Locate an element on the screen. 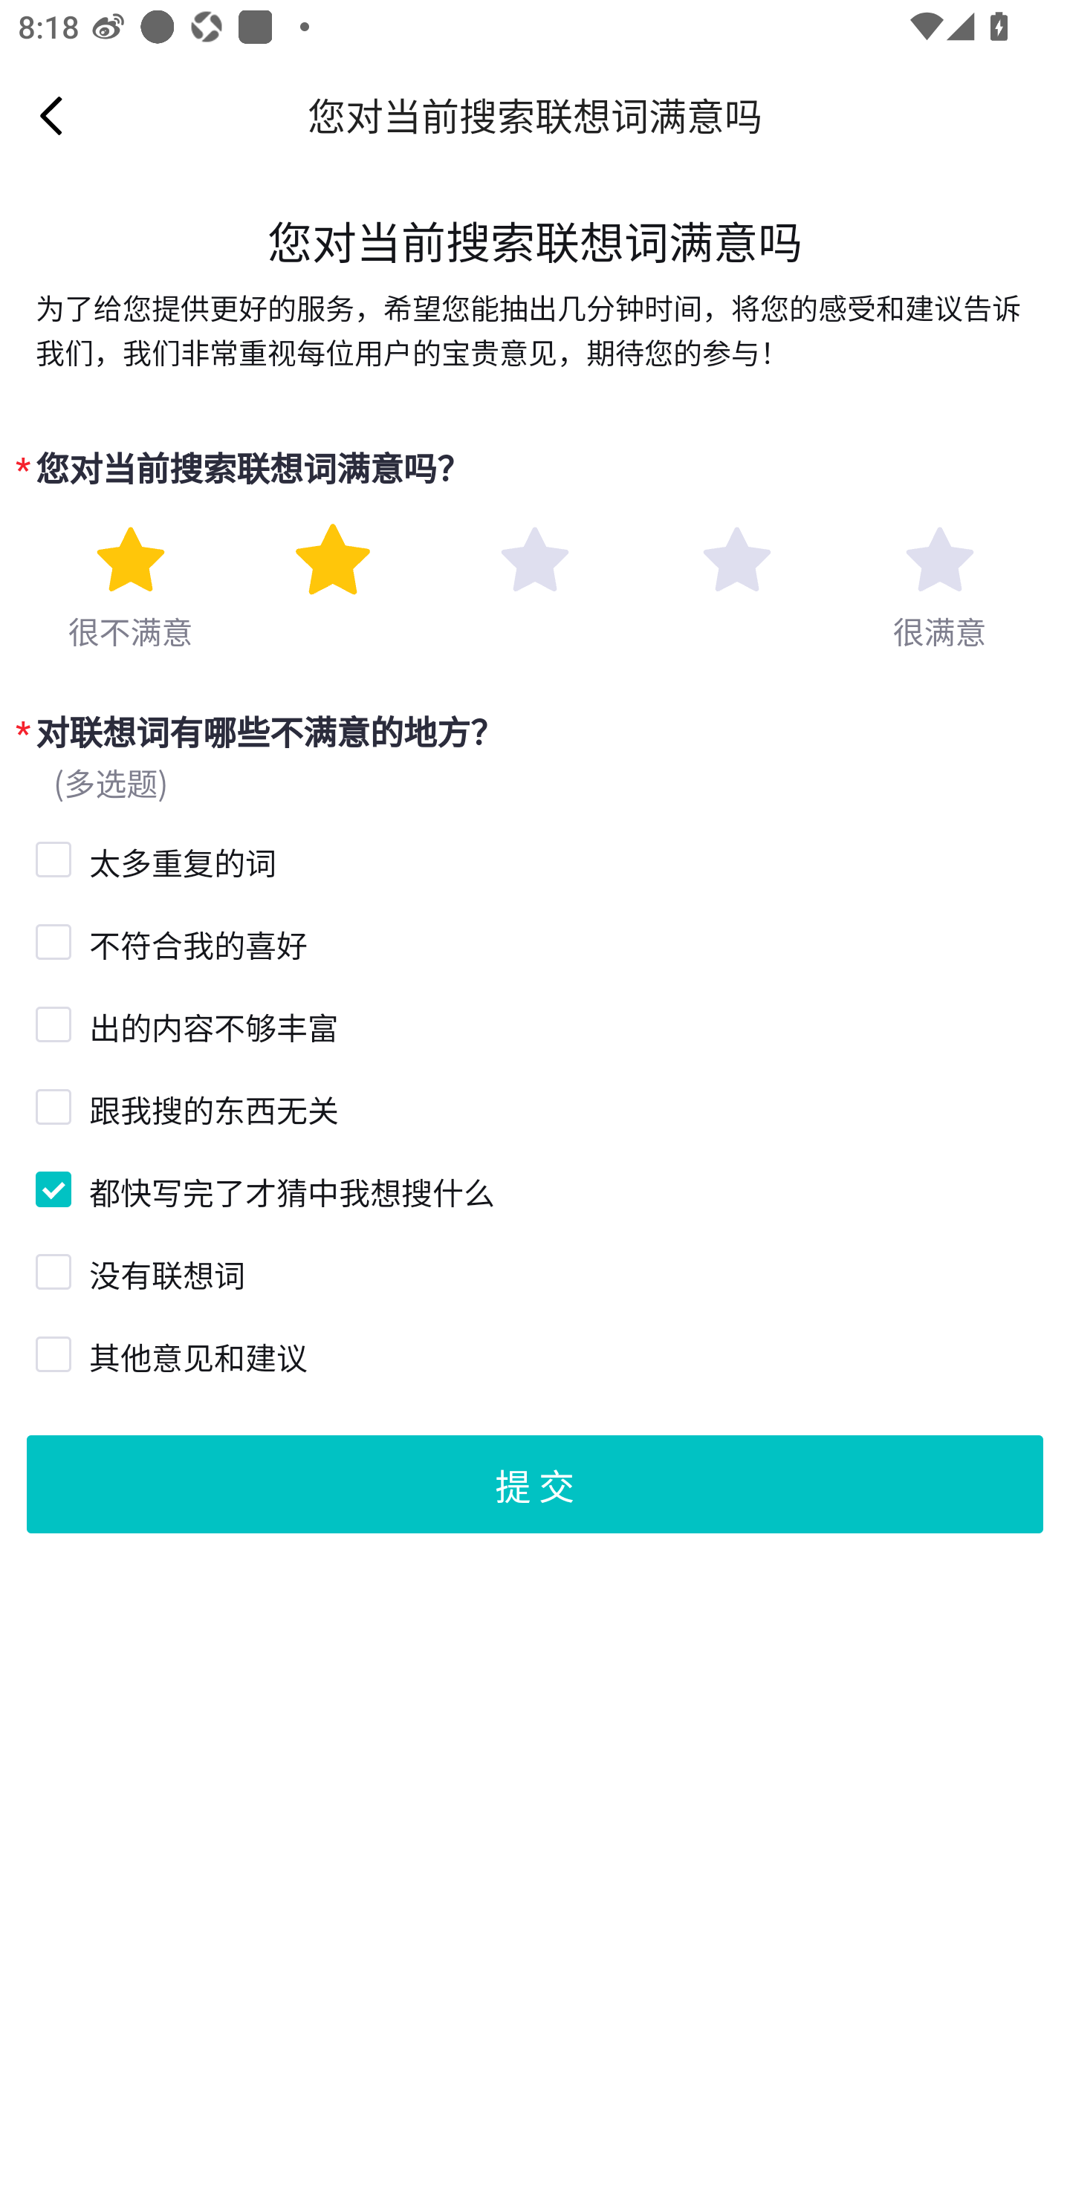 This screenshot has width=1070, height=2199. 都快写完了才猜中我想搜什么   is located at coordinates (51, 1186).